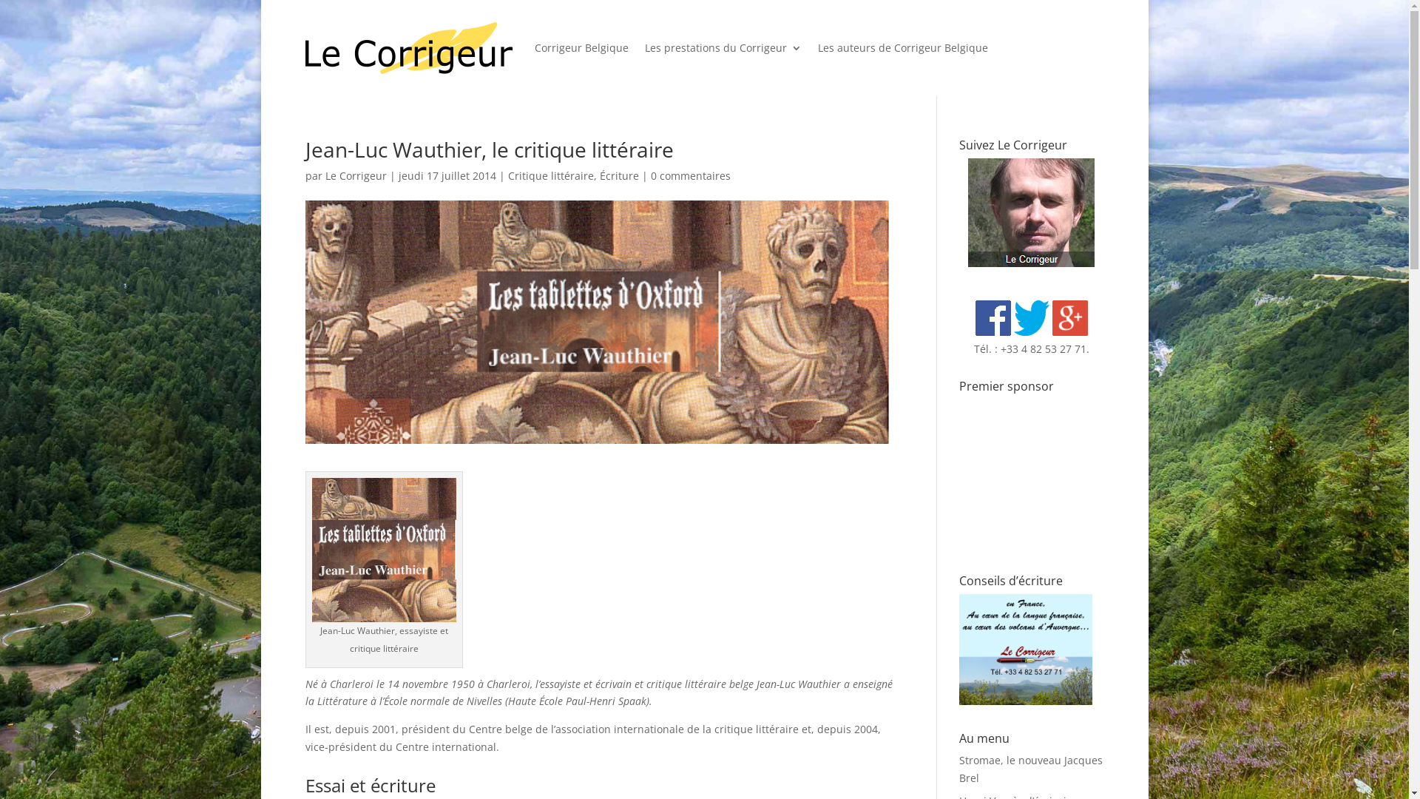 This screenshot has width=1420, height=799. Describe the element at coordinates (1031, 263) in the screenshot. I see `Le corrigeur` at that location.